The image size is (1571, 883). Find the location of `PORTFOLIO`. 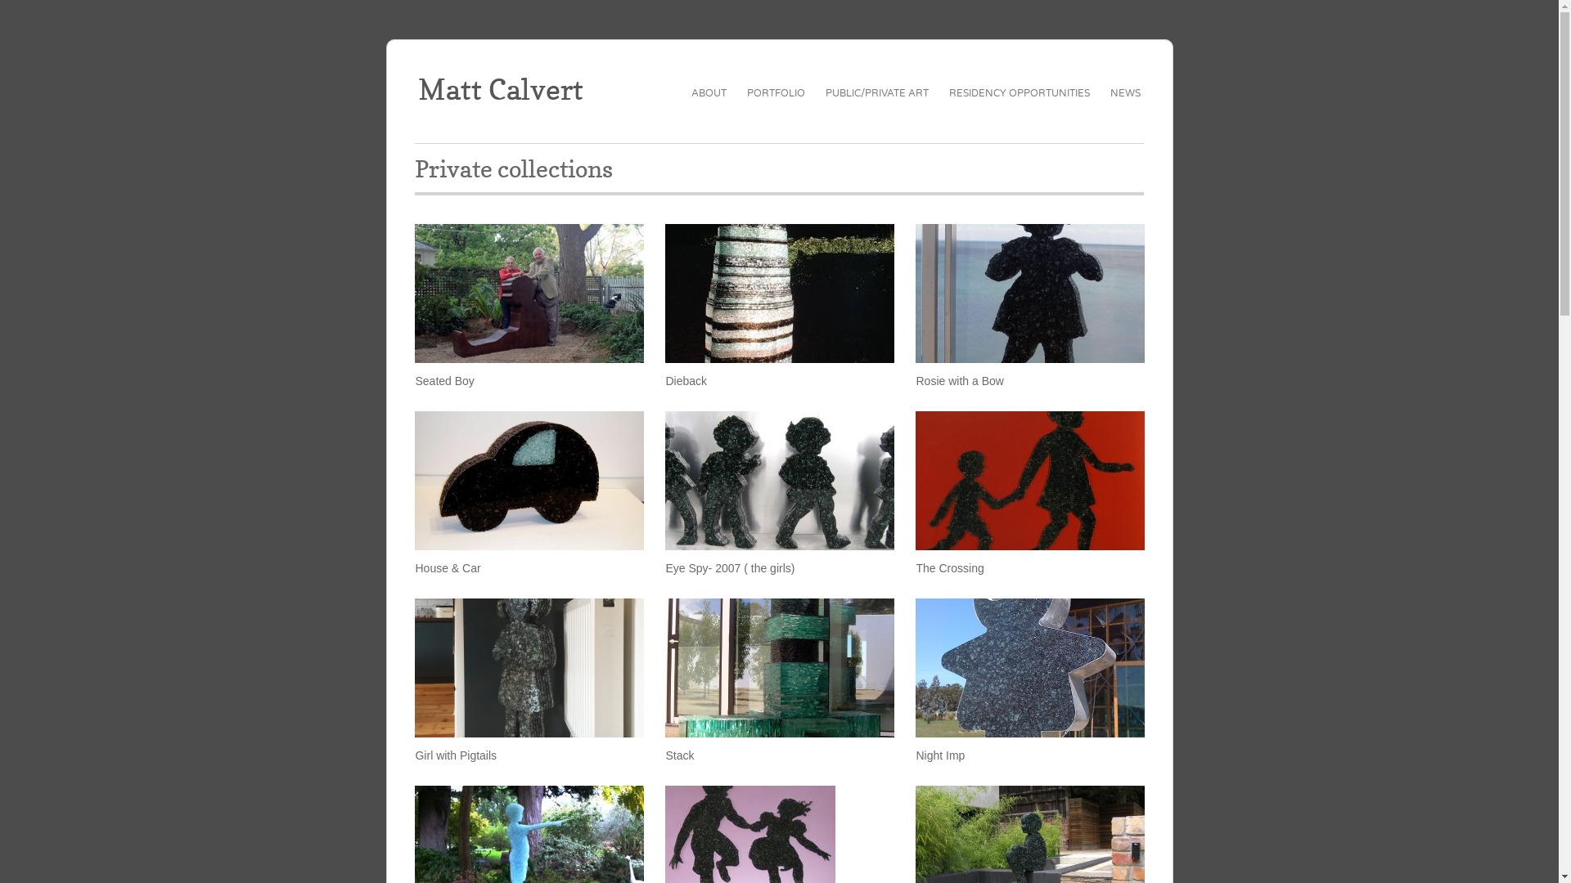

PORTFOLIO is located at coordinates (776, 93).